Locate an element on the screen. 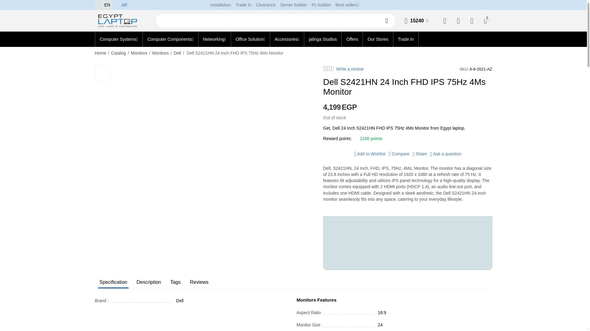  15240 is located at coordinates (417, 21).